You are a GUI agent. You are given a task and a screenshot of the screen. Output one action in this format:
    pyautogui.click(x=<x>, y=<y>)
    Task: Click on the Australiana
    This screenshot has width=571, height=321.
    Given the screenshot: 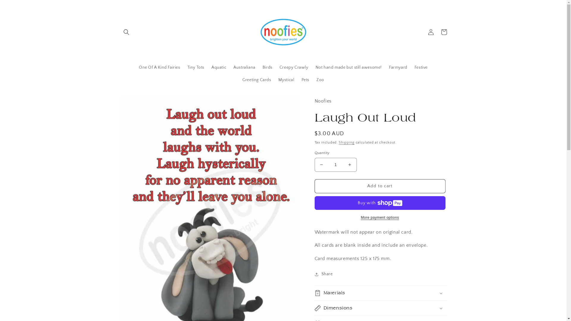 What is the action you would take?
    pyautogui.click(x=244, y=67)
    